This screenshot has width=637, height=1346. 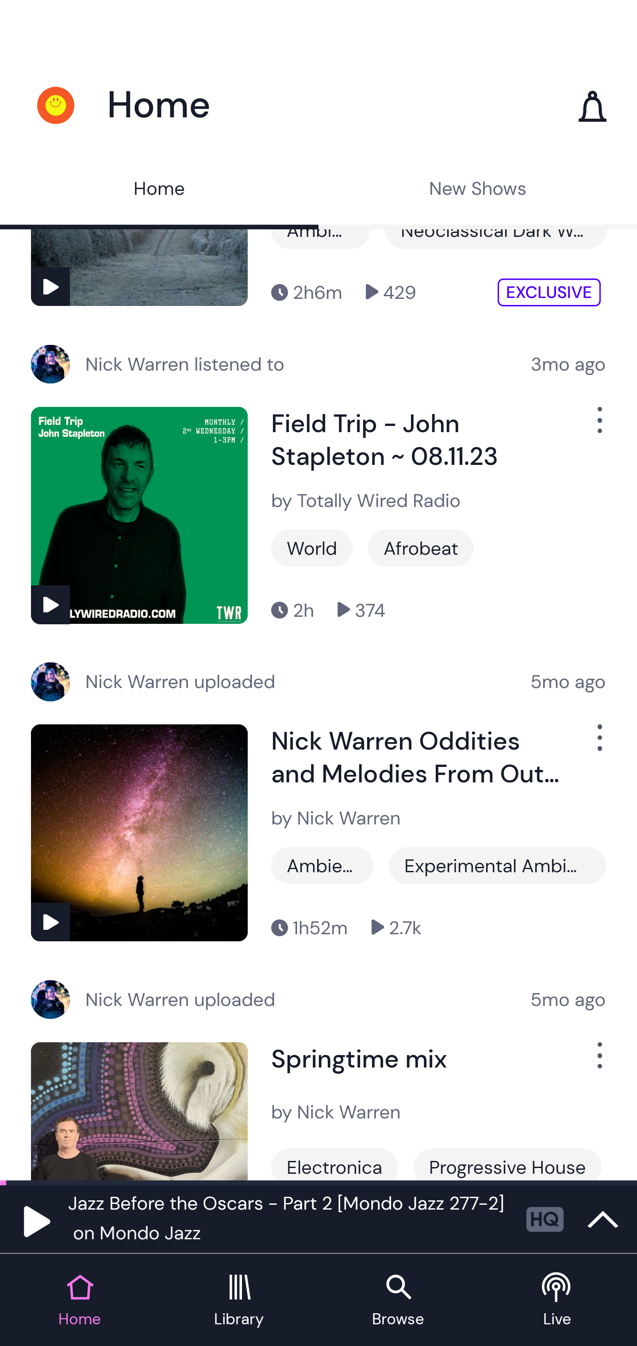 What do you see at coordinates (398, 1301) in the screenshot?
I see `Browse tab Browse` at bounding box center [398, 1301].